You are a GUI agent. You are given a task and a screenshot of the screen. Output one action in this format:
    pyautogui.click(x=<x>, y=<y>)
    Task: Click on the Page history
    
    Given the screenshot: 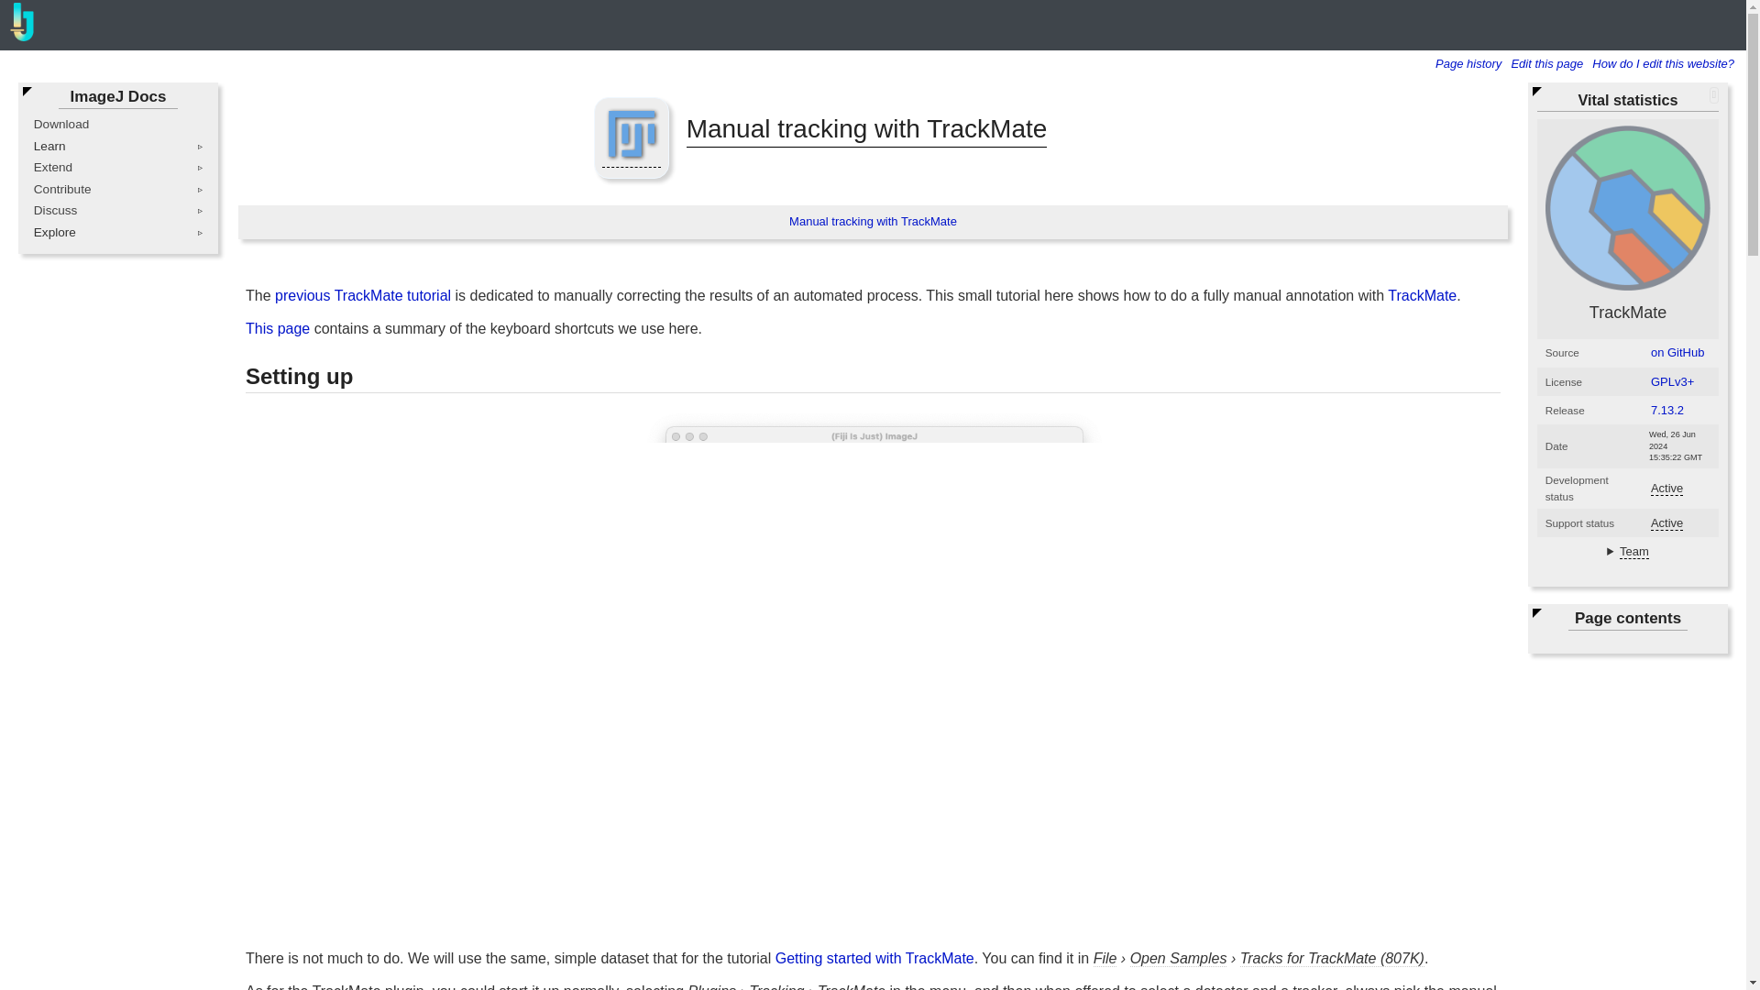 What is the action you would take?
    pyautogui.click(x=1472, y=62)
    